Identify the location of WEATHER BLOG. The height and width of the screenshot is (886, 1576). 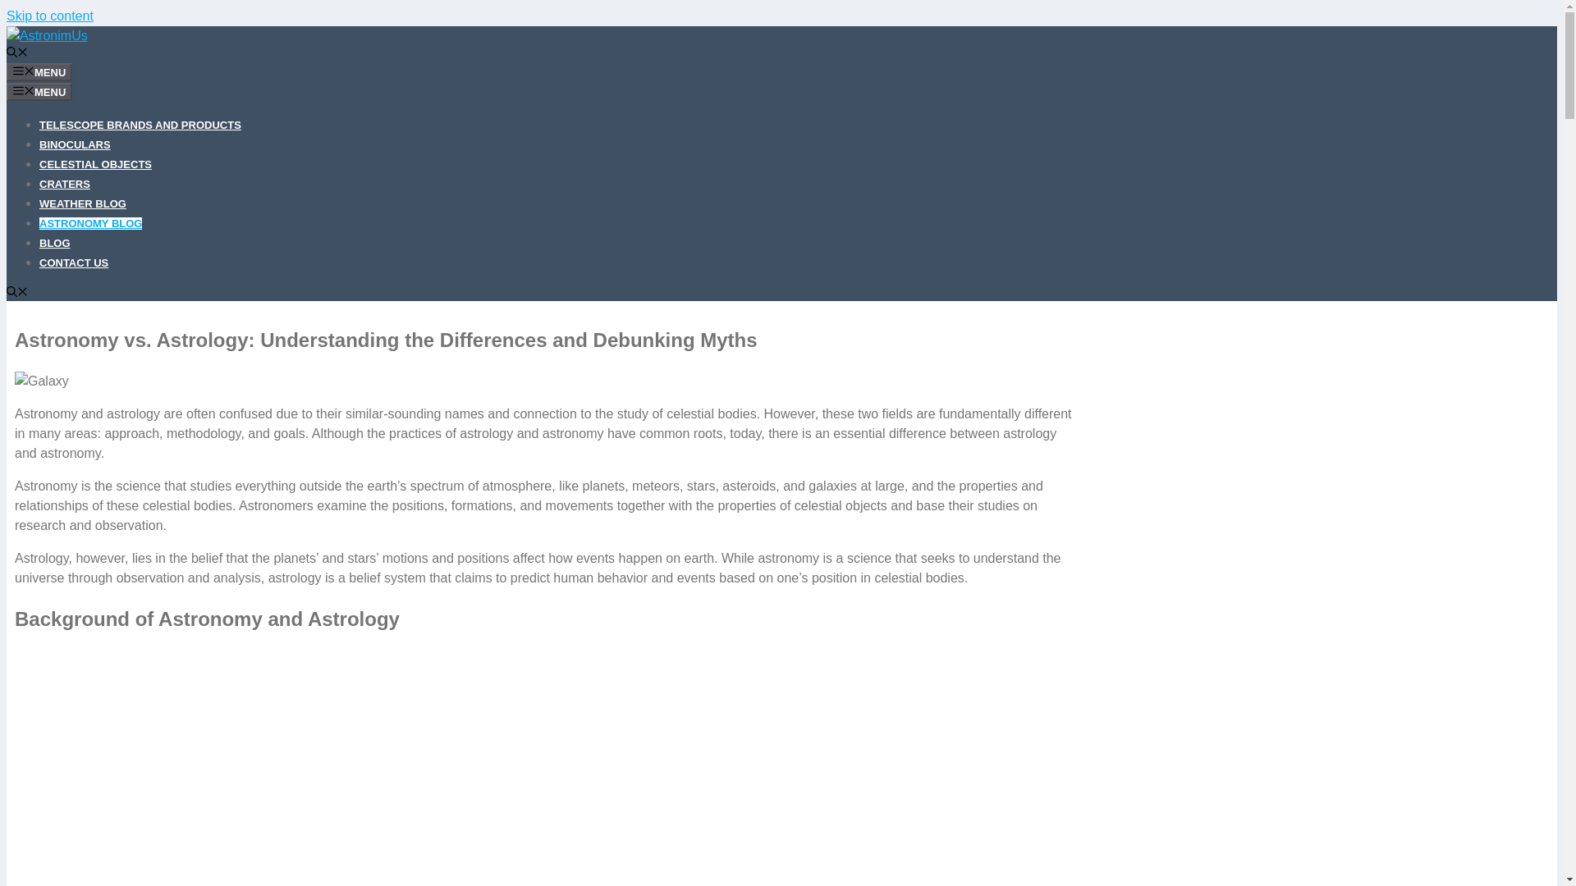
(82, 202).